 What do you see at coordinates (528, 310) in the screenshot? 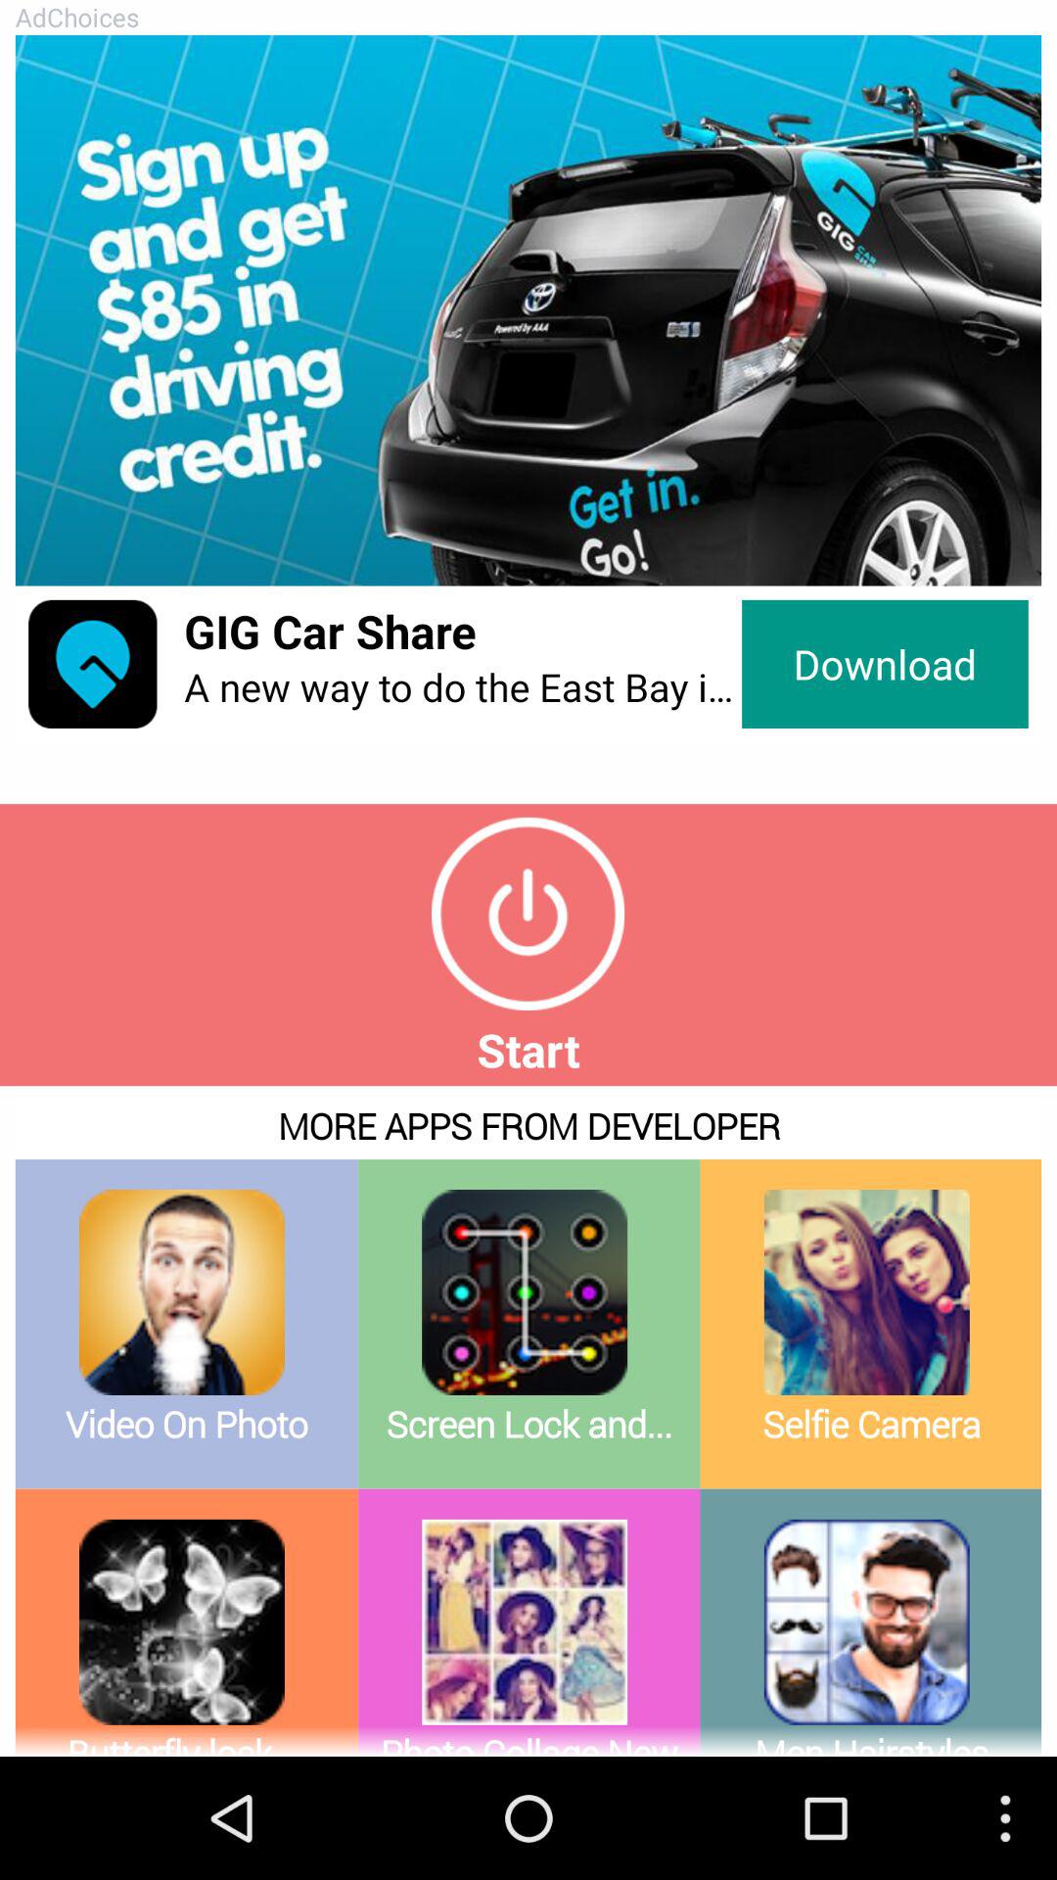
I see `advertising` at bounding box center [528, 310].